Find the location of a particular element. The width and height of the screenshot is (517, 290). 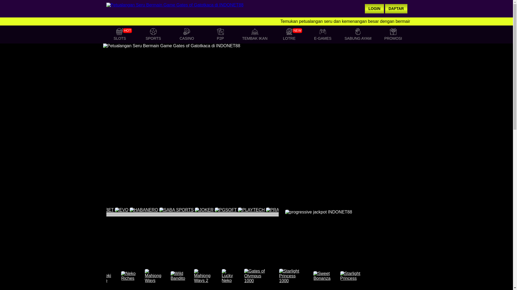

SPORTS is located at coordinates (153, 35).